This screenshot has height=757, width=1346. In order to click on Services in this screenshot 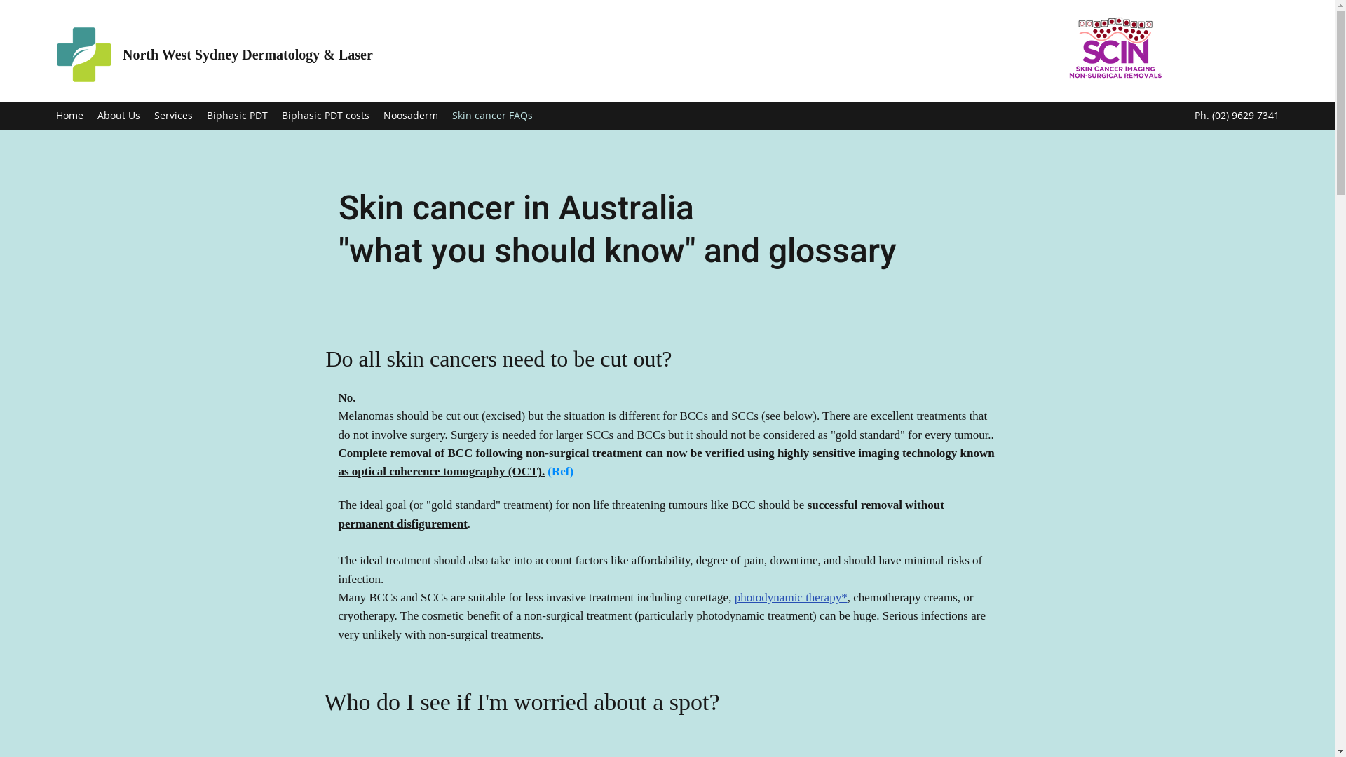, I will do `click(174, 116)`.